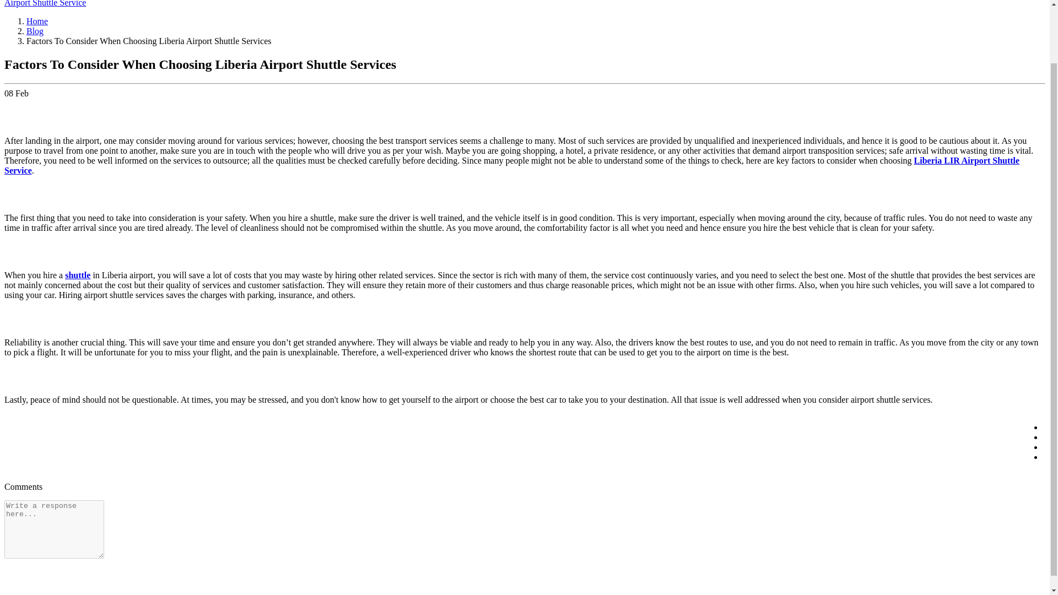 Image resolution: width=1058 pixels, height=595 pixels. Describe the element at coordinates (37, 21) in the screenshot. I see `Home` at that location.